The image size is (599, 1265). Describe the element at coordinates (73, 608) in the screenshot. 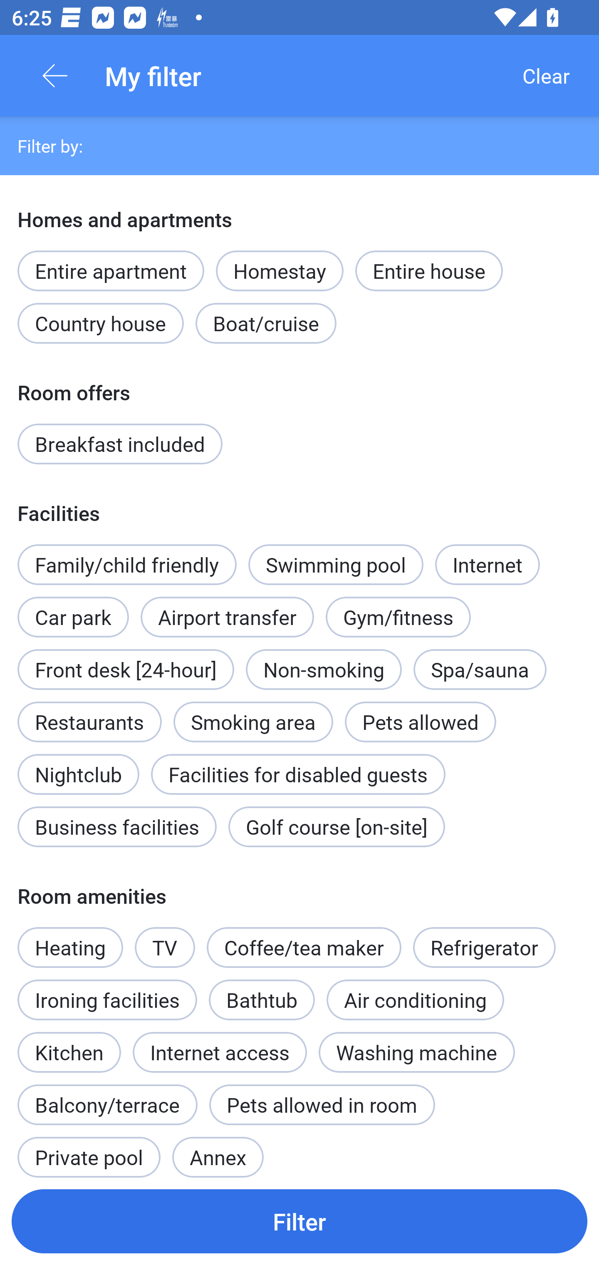

I see `Car park` at that location.